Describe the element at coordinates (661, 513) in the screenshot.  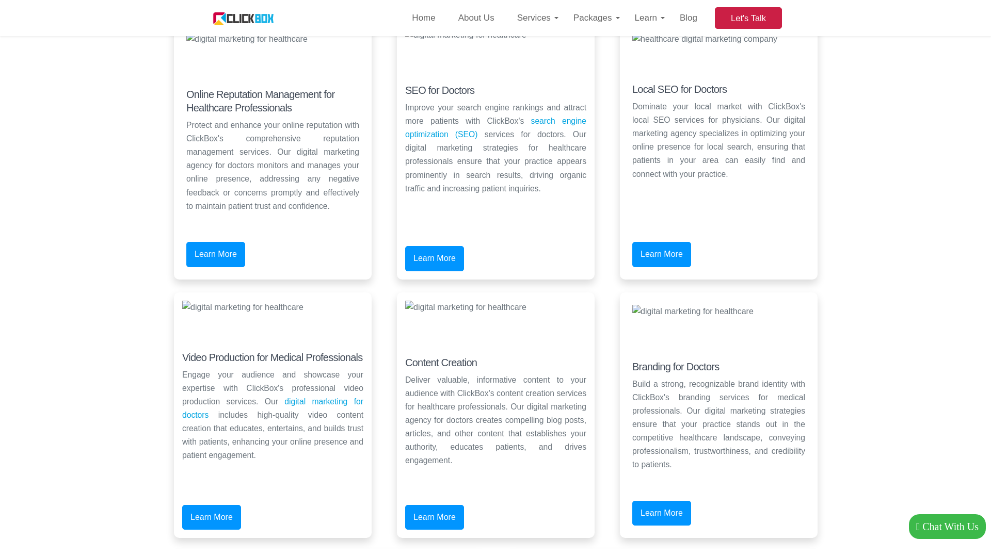
I see `Learn More` at that location.